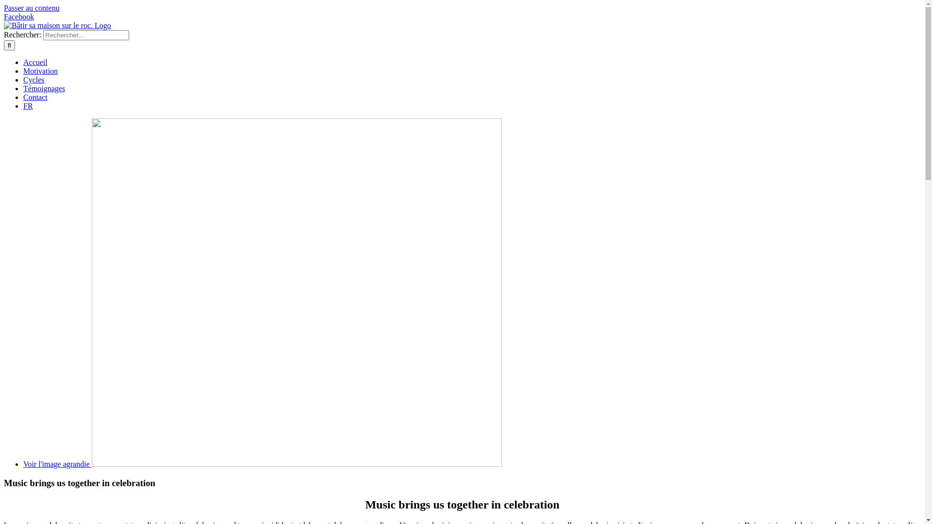 The height and width of the screenshot is (524, 932). Describe the element at coordinates (19, 16) in the screenshot. I see `Facebook` at that location.